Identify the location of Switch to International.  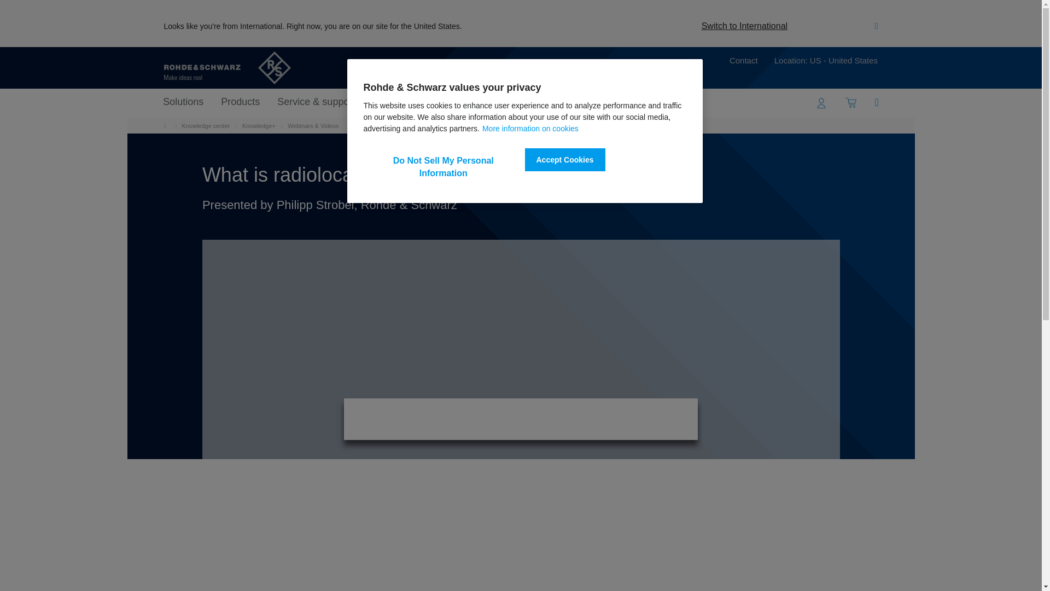
(744, 26).